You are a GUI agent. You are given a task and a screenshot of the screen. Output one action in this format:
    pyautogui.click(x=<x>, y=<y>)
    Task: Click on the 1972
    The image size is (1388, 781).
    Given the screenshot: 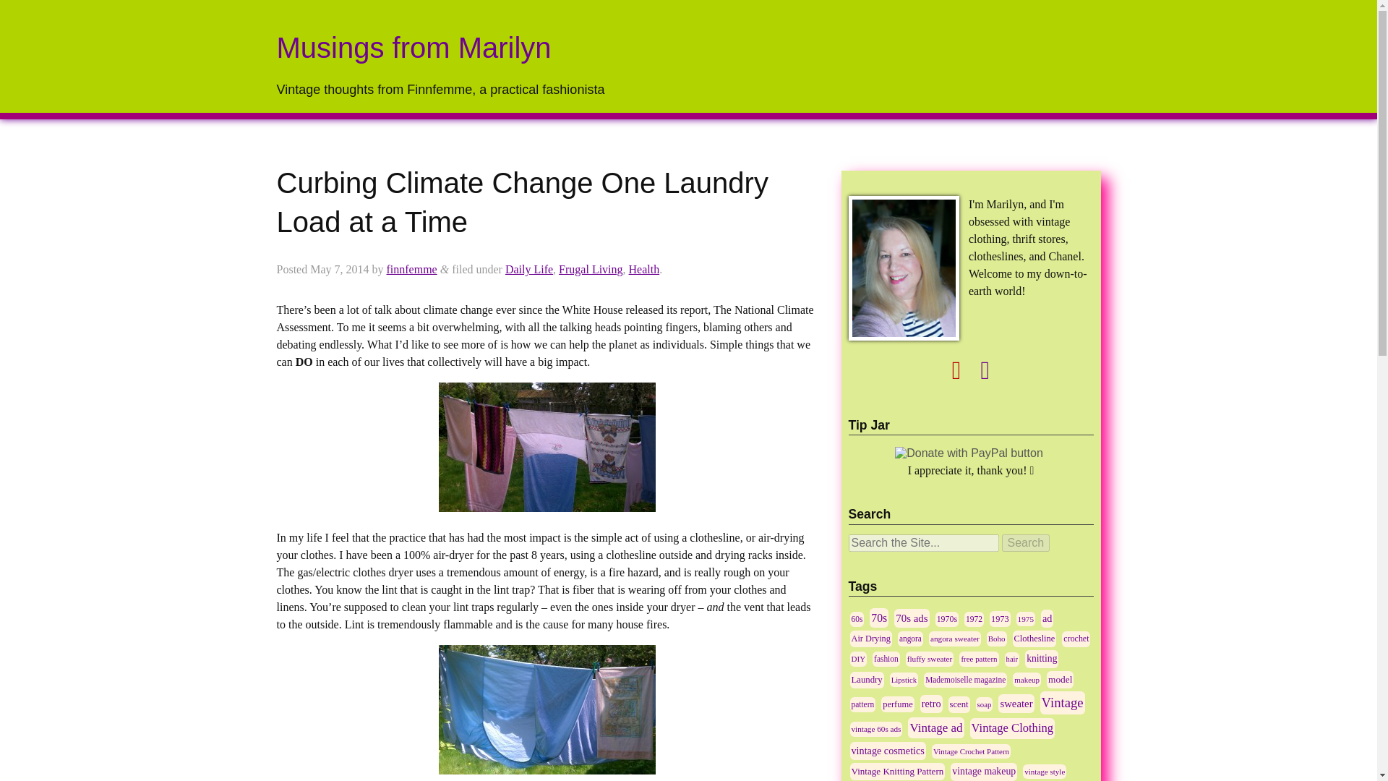 What is the action you would take?
    pyautogui.click(x=974, y=619)
    